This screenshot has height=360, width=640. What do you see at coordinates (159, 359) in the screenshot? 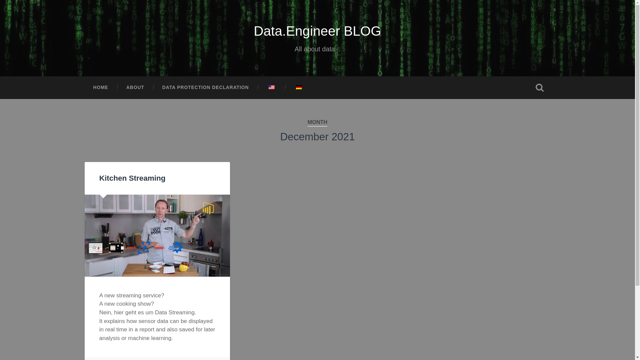
I see `0` at bounding box center [159, 359].